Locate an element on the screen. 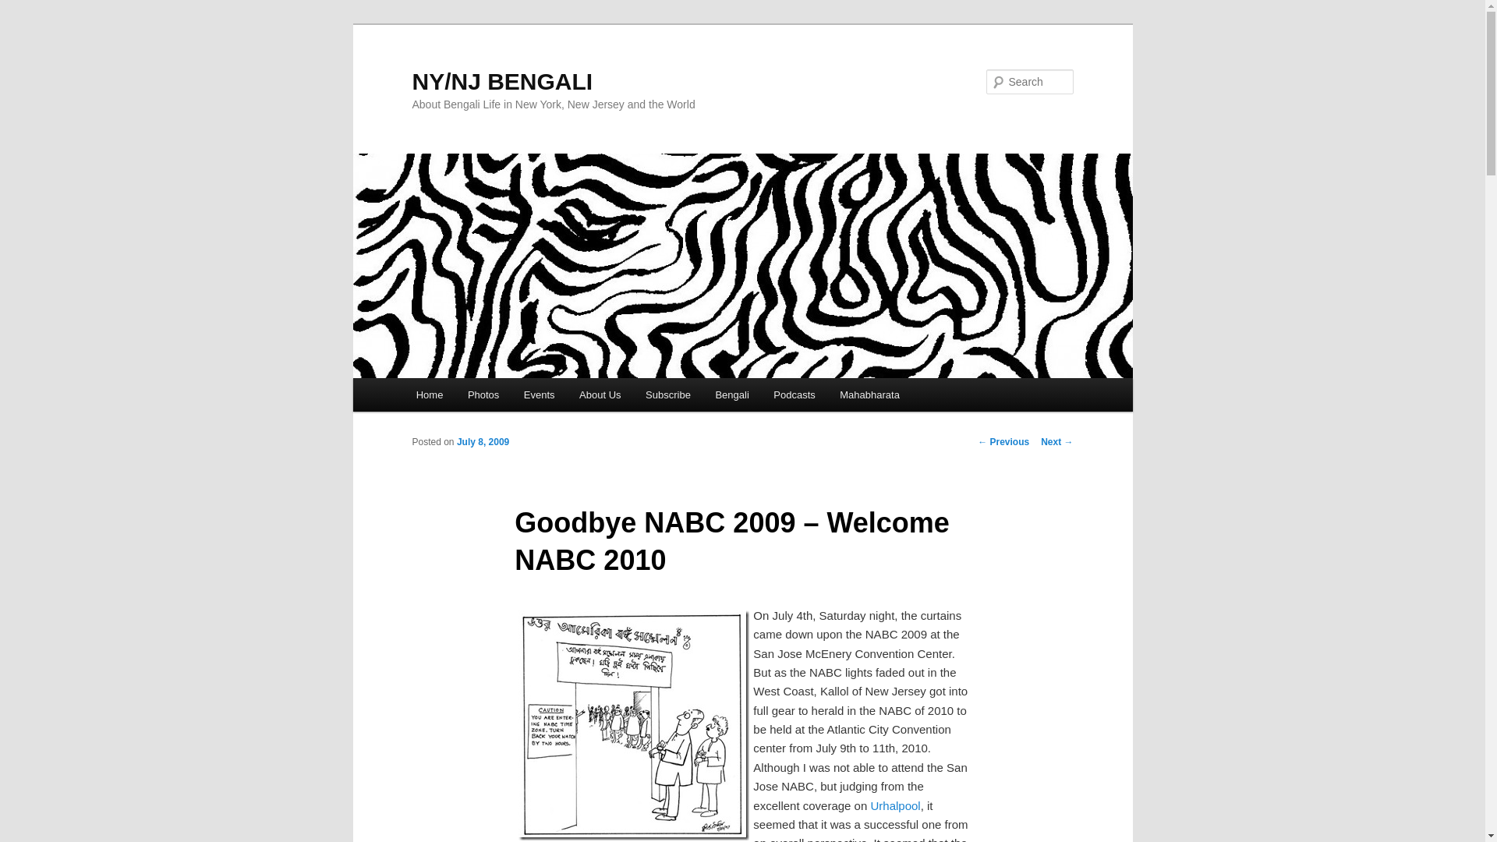 This screenshot has width=1497, height=842. NABC Time Zone is located at coordinates (633, 725).